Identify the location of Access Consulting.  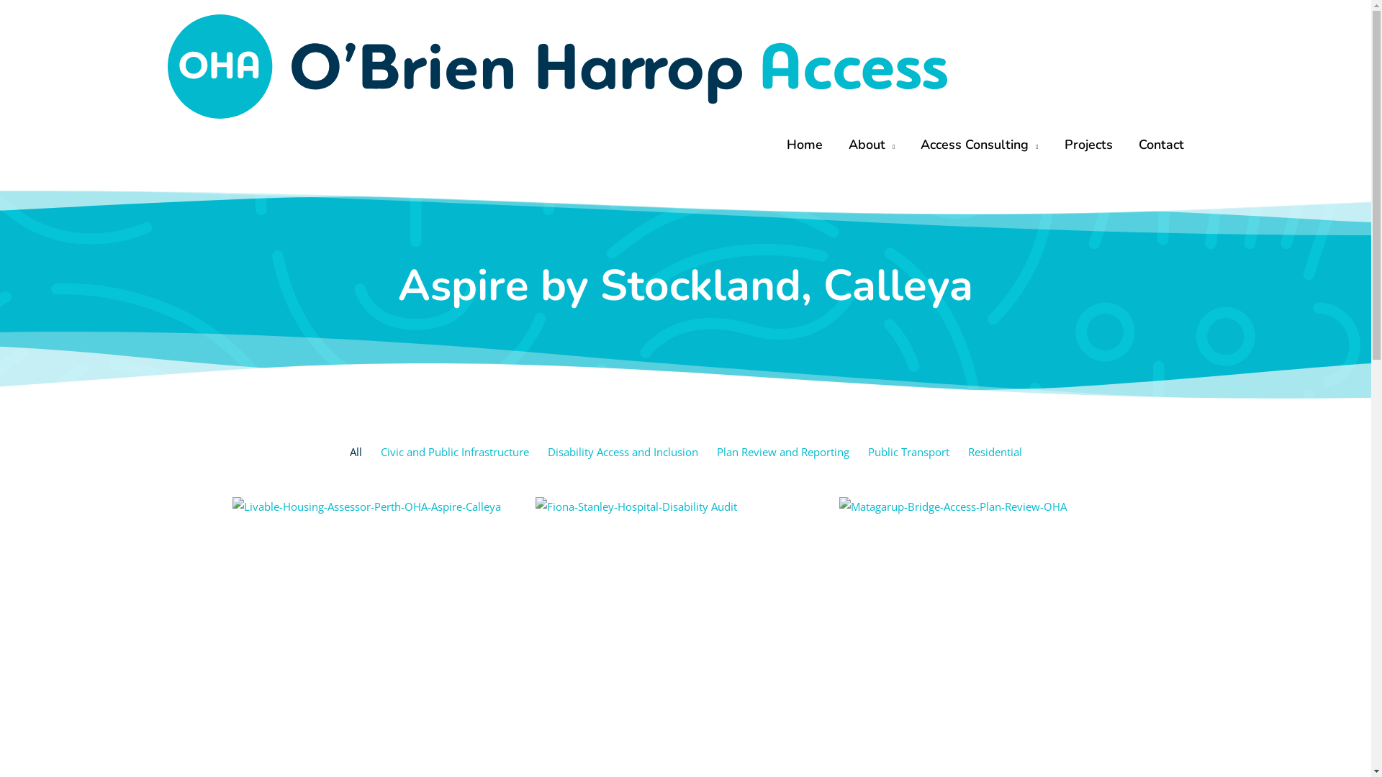
(979, 145).